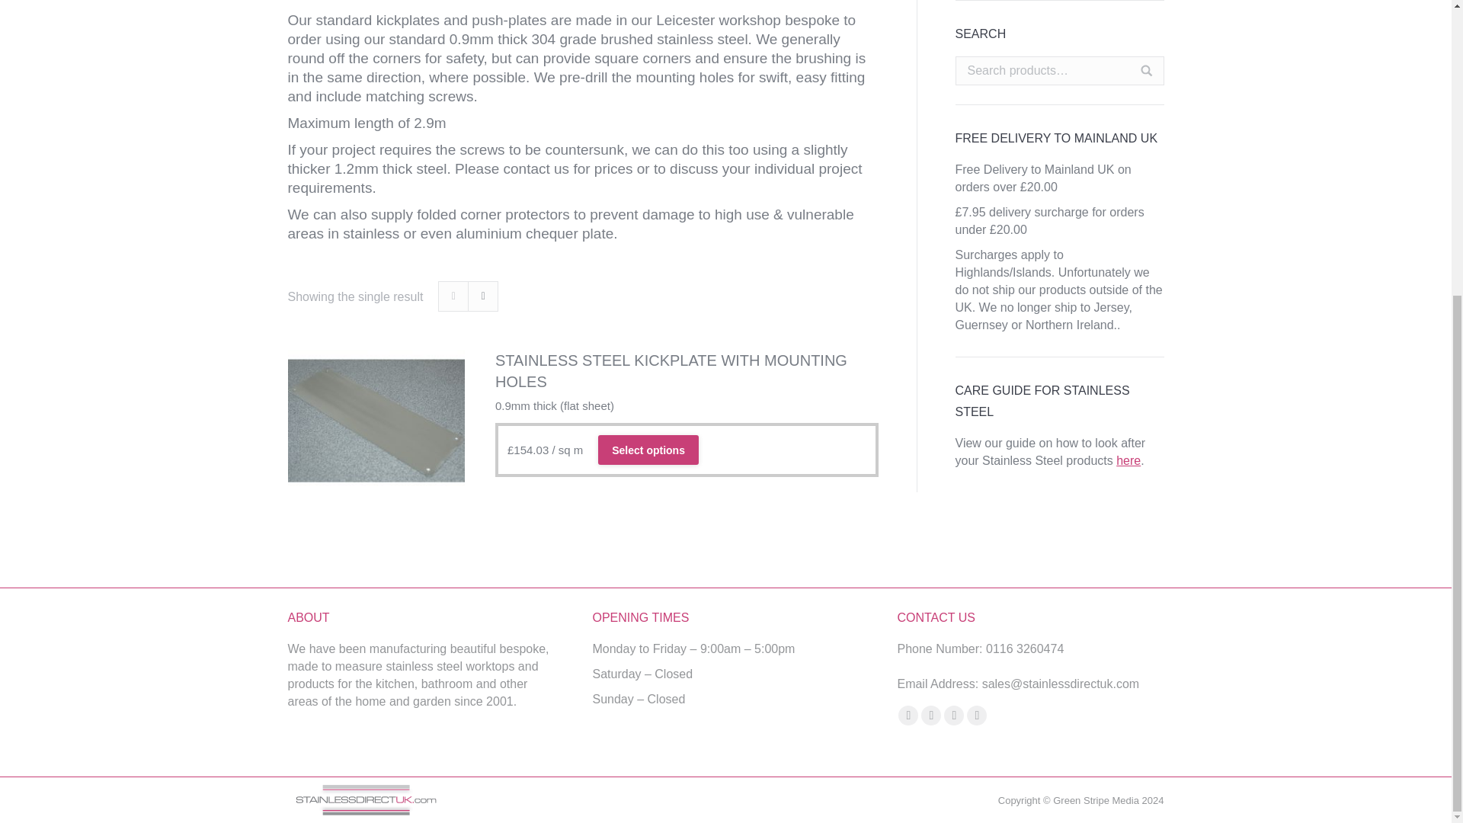  Describe the element at coordinates (1146, 71) in the screenshot. I see `Search` at that location.